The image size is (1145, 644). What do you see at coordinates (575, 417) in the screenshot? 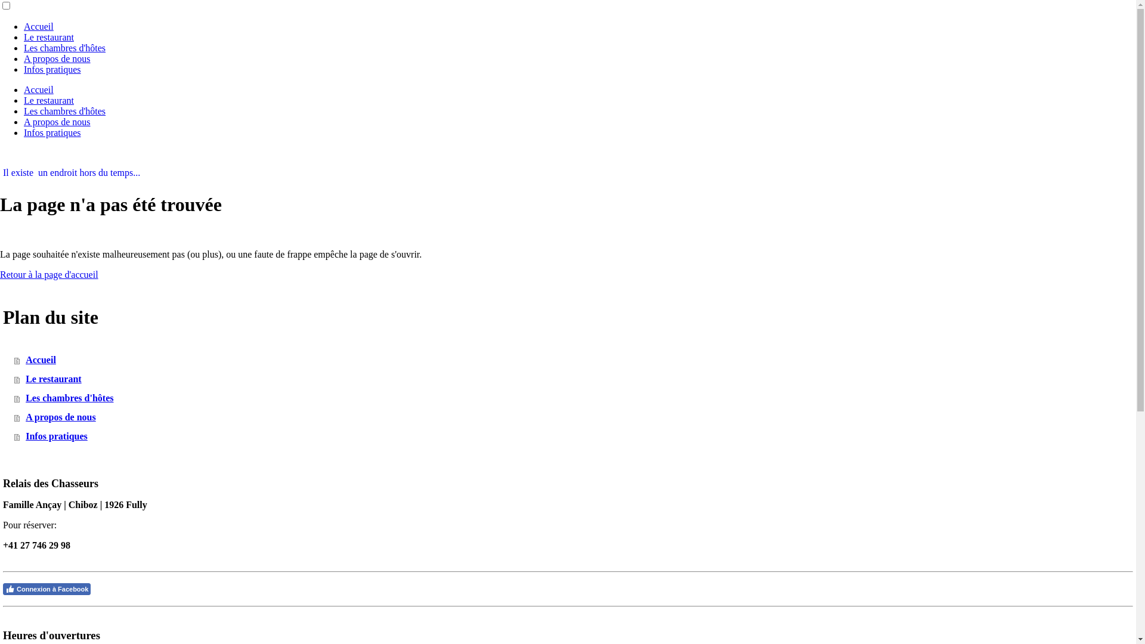
I see `A propos de nous` at bounding box center [575, 417].